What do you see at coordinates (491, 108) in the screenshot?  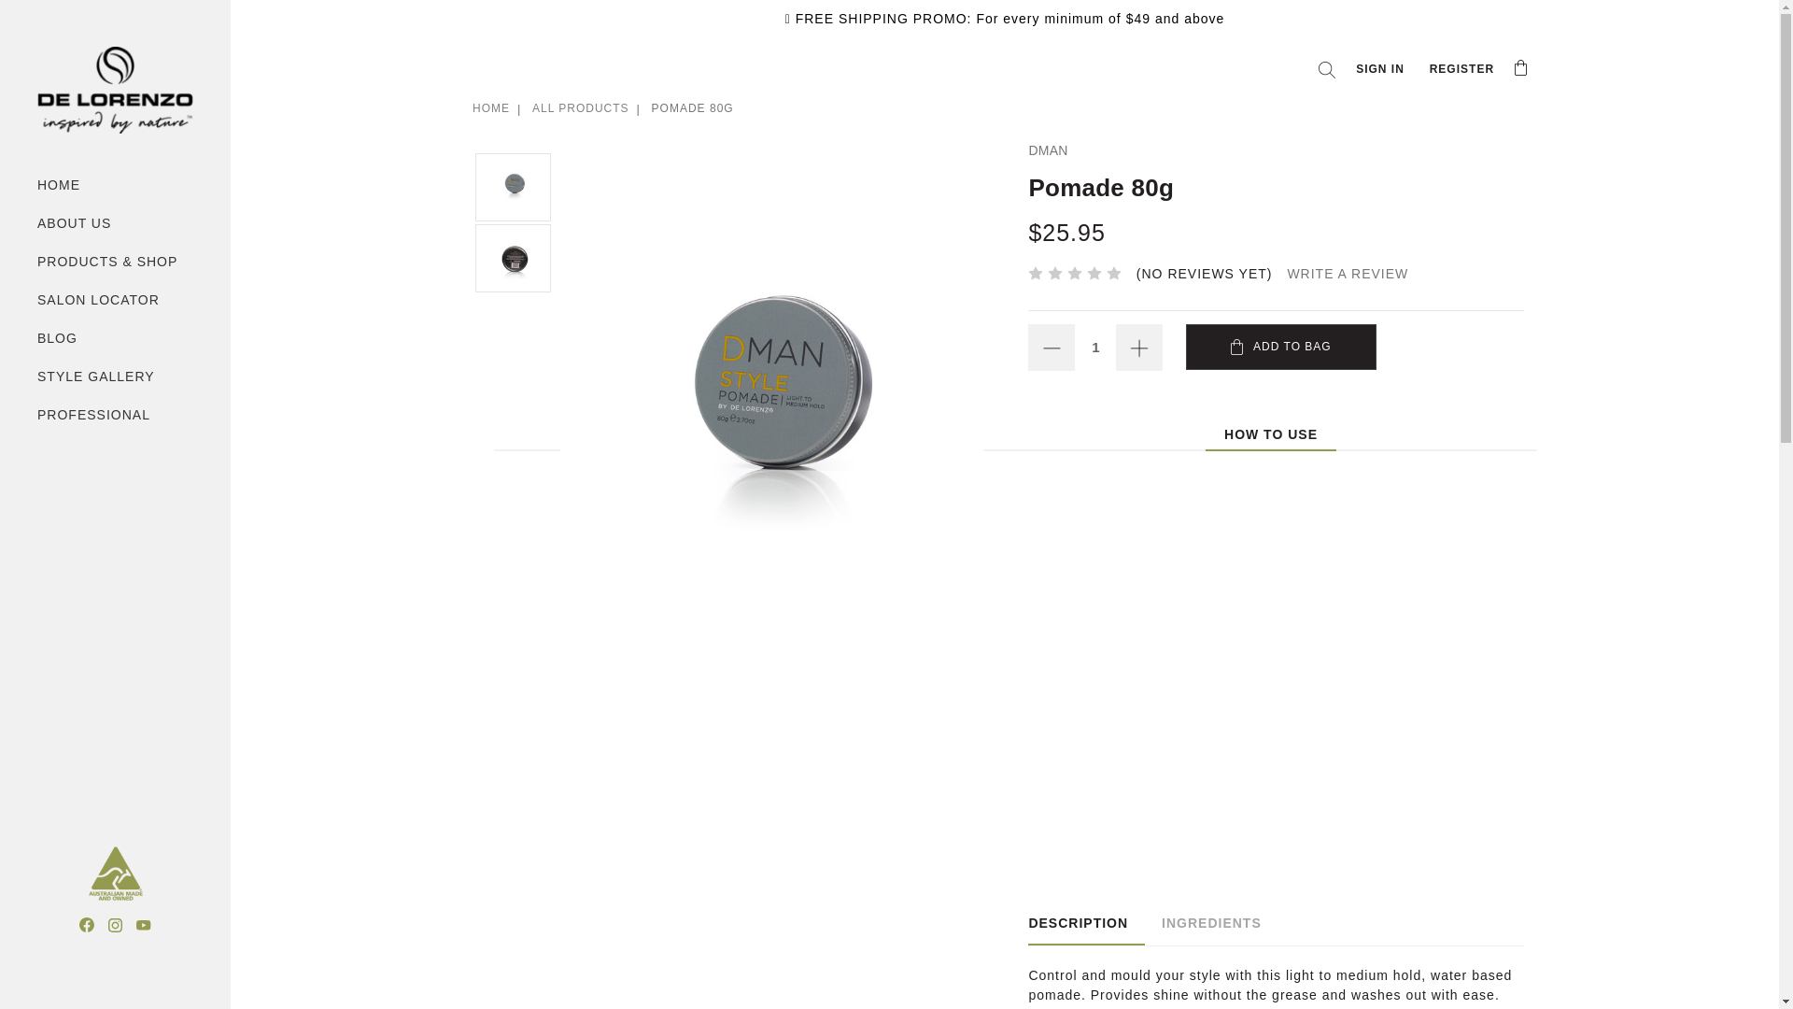 I see `HOME` at bounding box center [491, 108].